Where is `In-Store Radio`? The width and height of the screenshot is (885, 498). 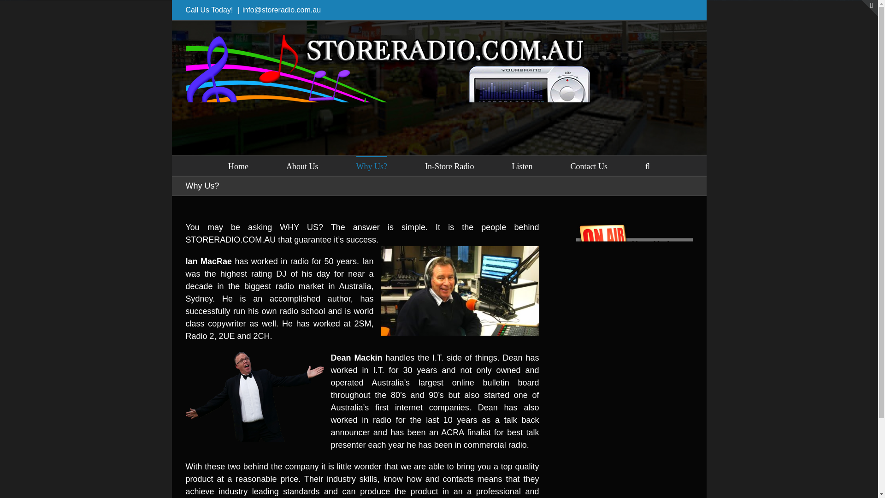
In-Store Radio is located at coordinates (449, 166).